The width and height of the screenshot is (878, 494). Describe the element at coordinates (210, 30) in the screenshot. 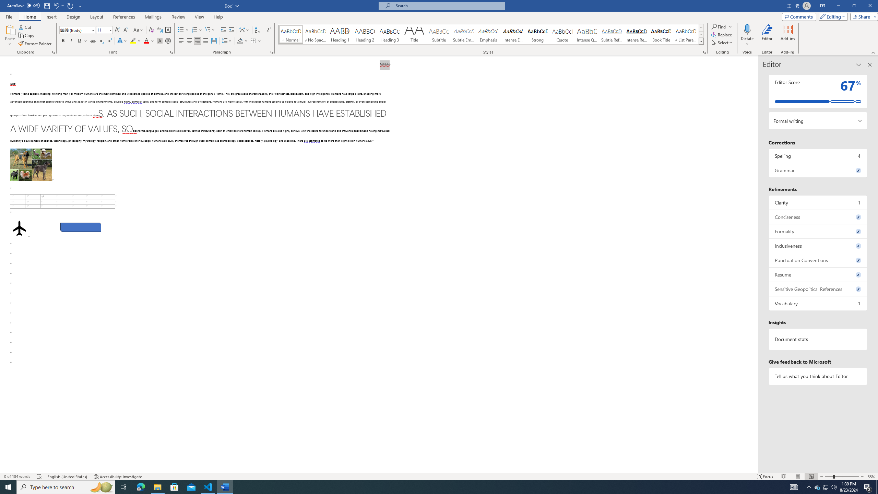

I see `Multilevel List` at that location.